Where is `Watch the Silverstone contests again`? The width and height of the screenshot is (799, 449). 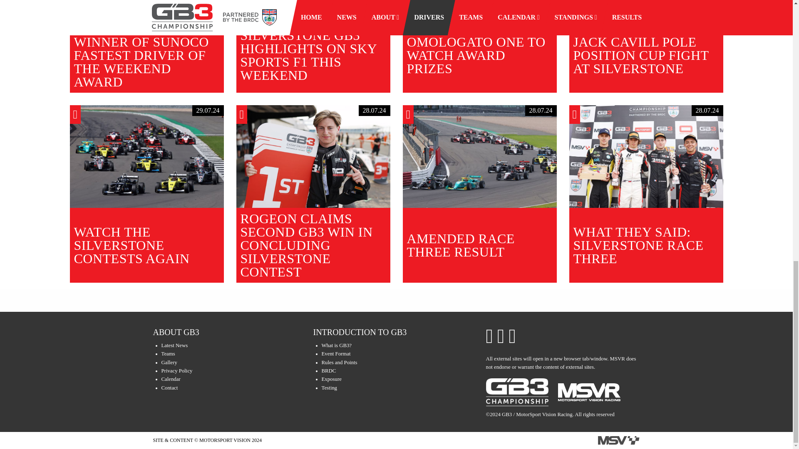
Watch the Silverstone contests again is located at coordinates (146, 156).